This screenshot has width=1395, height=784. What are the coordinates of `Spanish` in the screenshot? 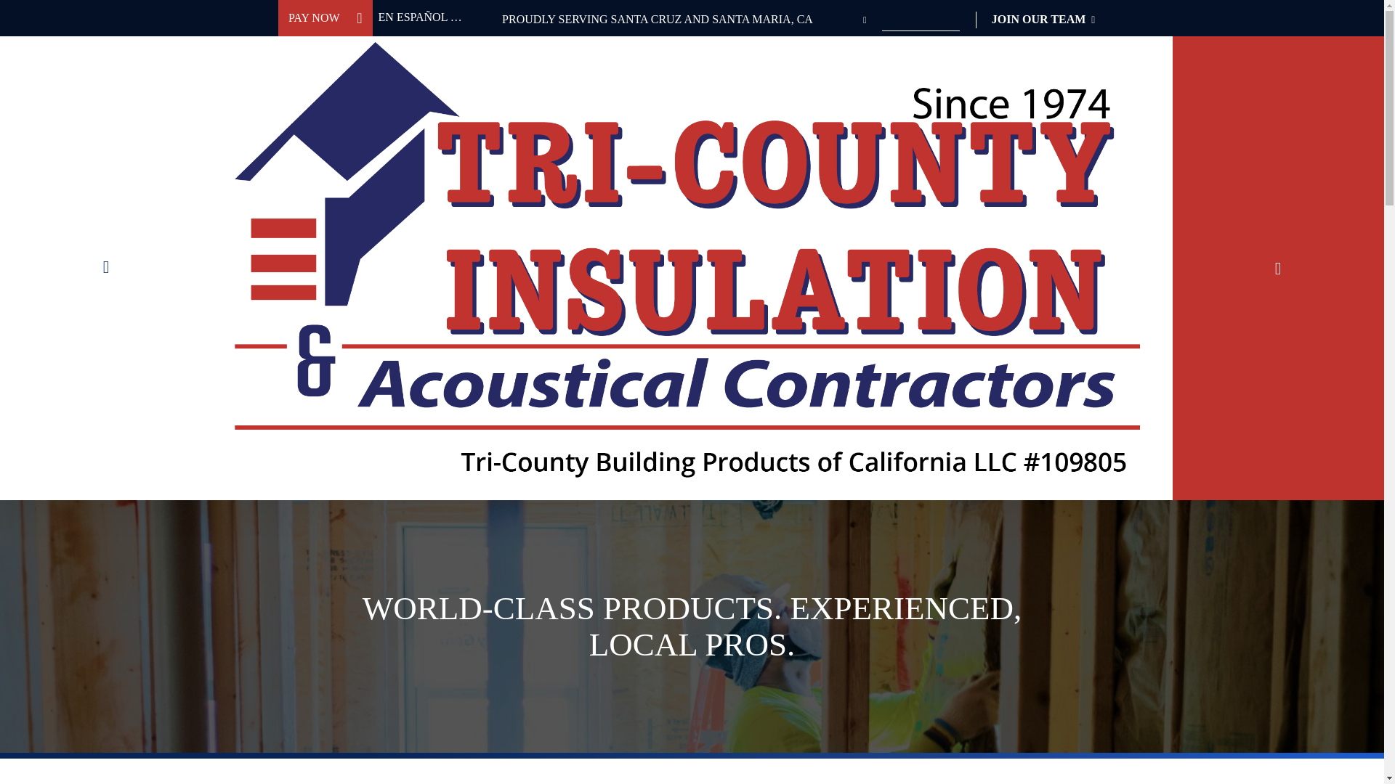 It's located at (413, 17).